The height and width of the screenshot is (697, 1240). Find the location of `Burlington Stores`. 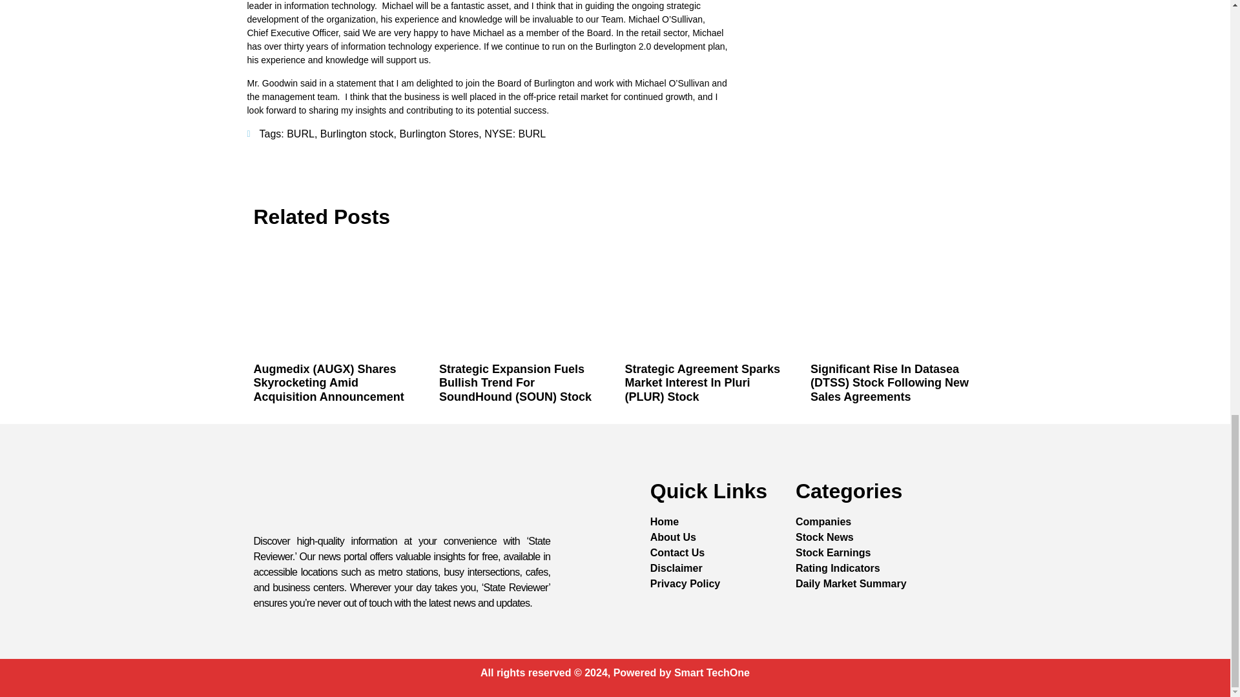

Burlington Stores is located at coordinates (439, 134).